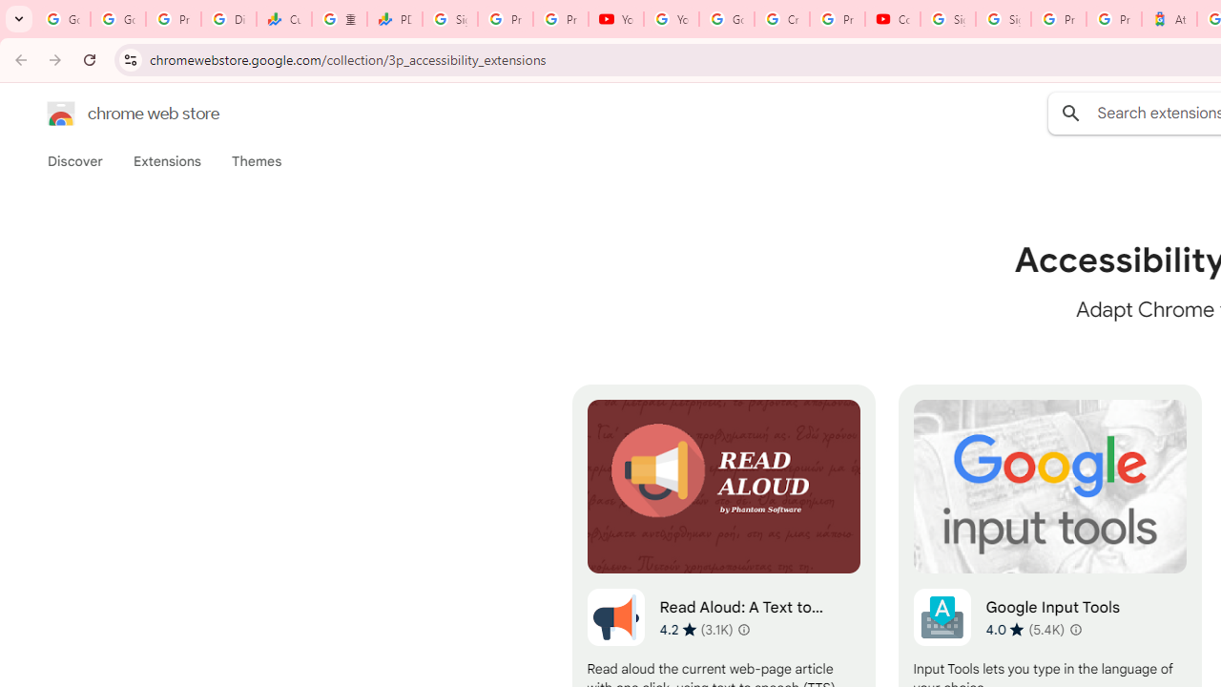 Image resolution: width=1221 pixels, height=687 pixels. Describe the element at coordinates (1169, 19) in the screenshot. I see `Atour Hotel - Google hotels` at that location.